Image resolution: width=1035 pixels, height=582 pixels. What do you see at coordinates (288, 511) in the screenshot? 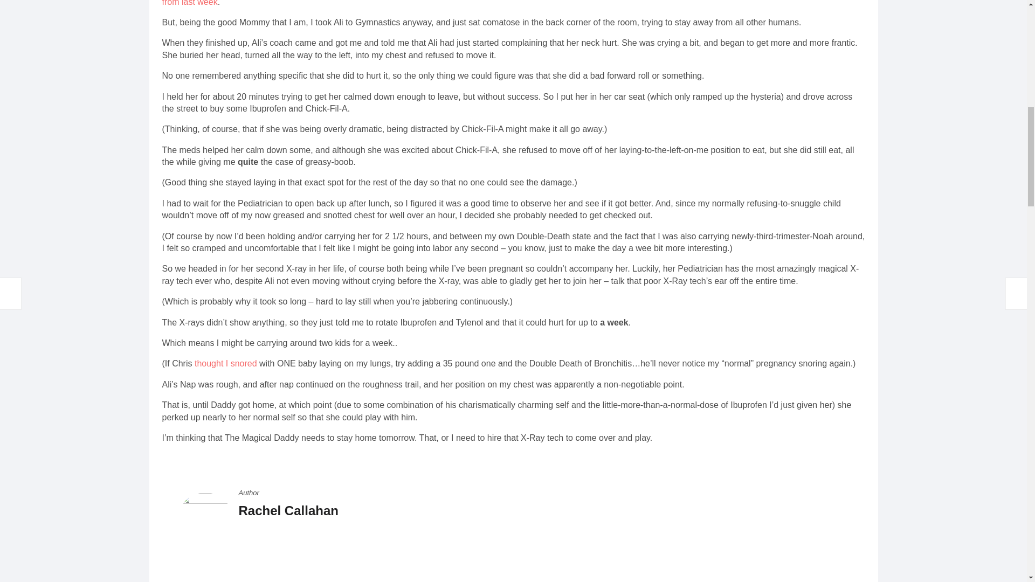
I see `Rachel Callahan` at bounding box center [288, 511].